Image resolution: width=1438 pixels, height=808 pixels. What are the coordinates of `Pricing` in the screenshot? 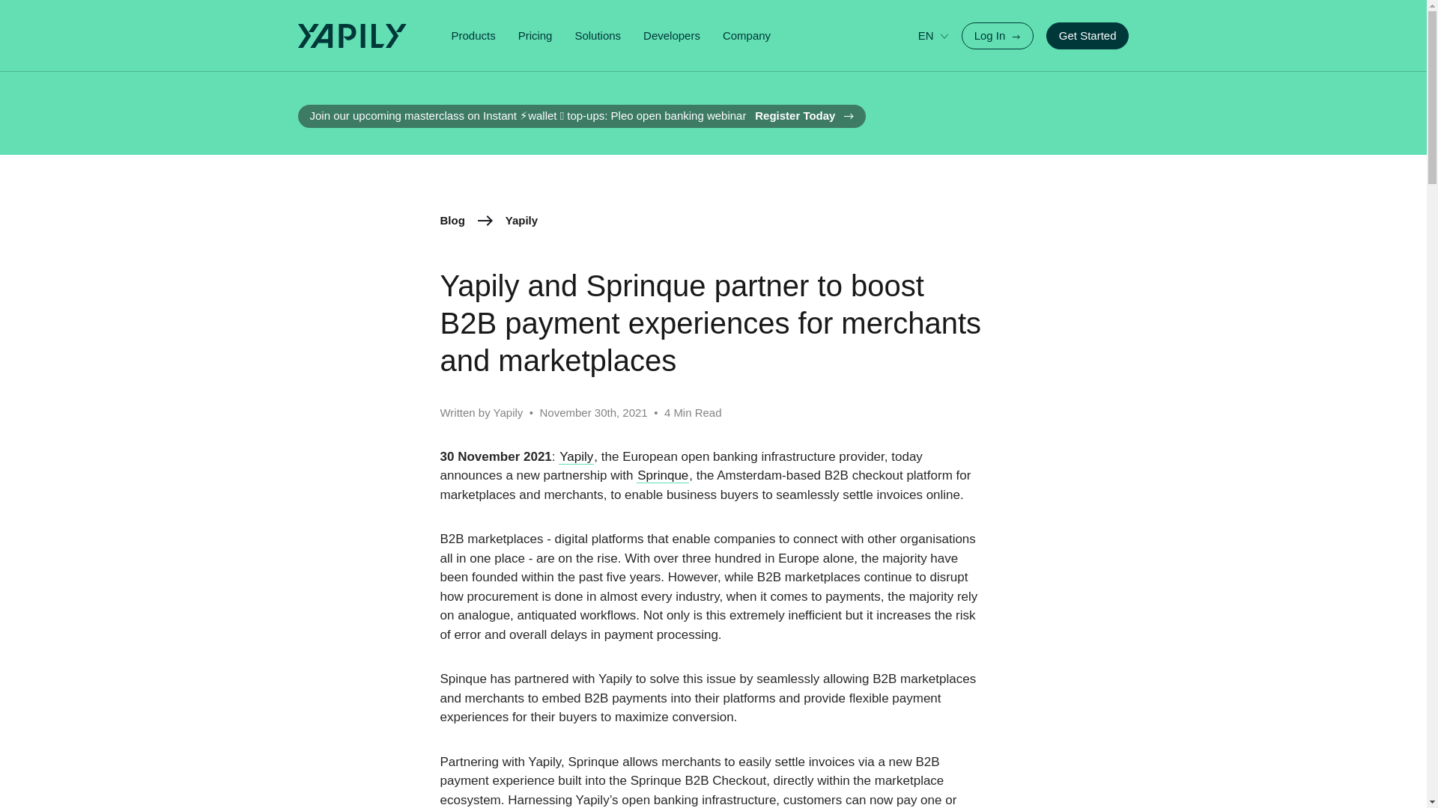 It's located at (535, 36).